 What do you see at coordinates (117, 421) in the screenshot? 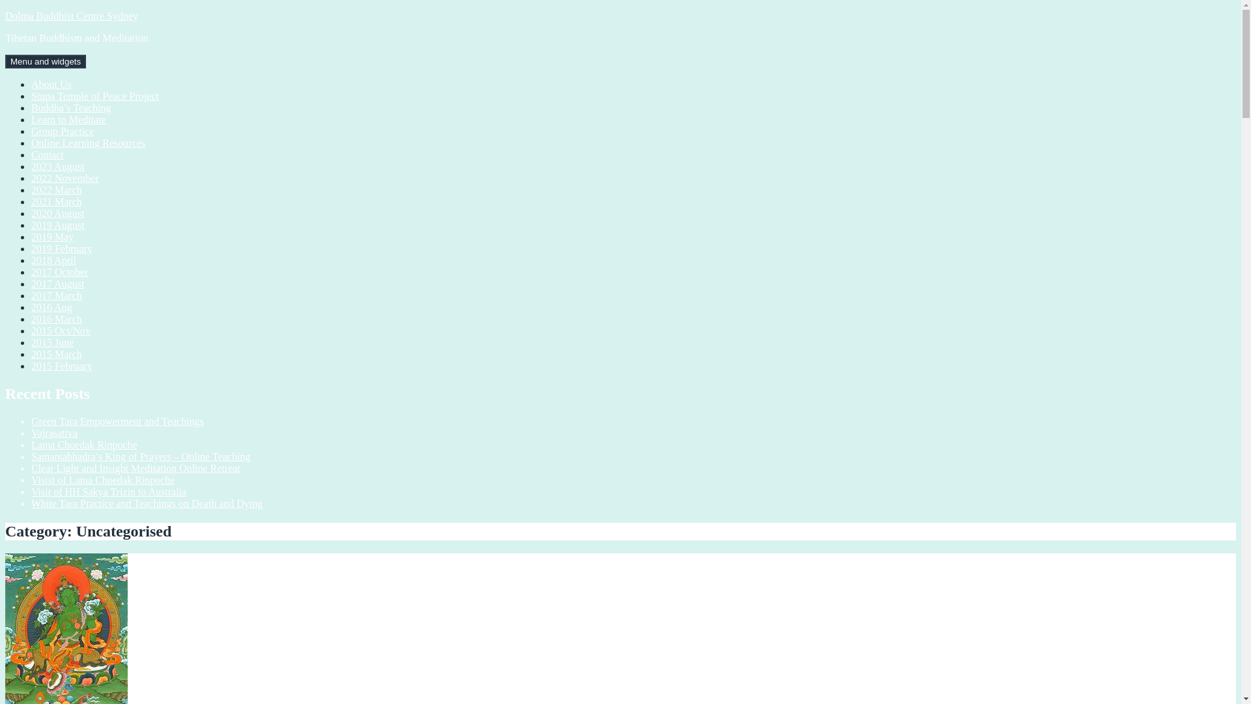
I see `Green Tara Empowerment and Teachings` at bounding box center [117, 421].